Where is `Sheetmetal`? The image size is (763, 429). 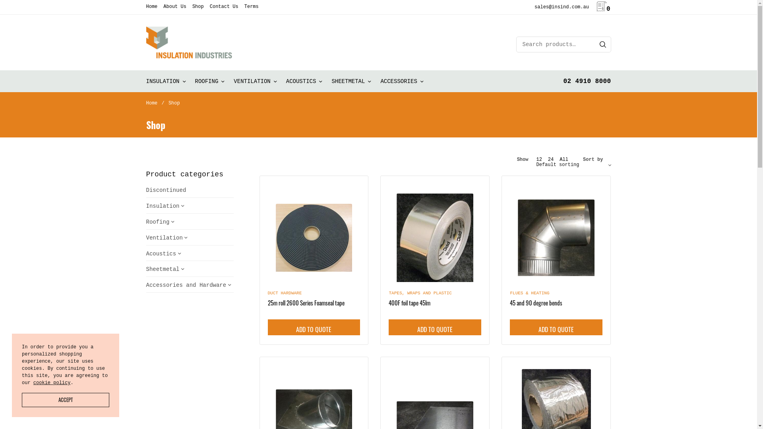
Sheetmetal is located at coordinates (163, 269).